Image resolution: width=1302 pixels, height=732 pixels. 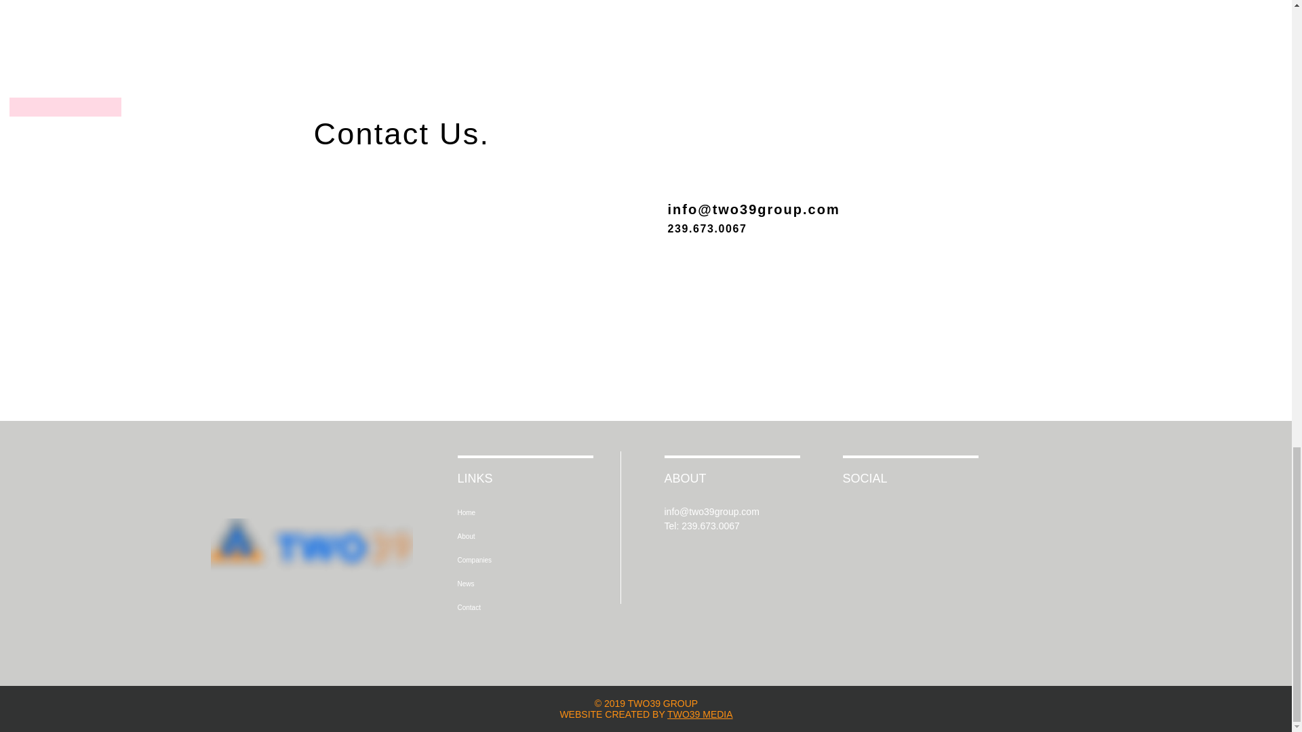 What do you see at coordinates (521, 536) in the screenshot?
I see `About` at bounding box center [521, 536].